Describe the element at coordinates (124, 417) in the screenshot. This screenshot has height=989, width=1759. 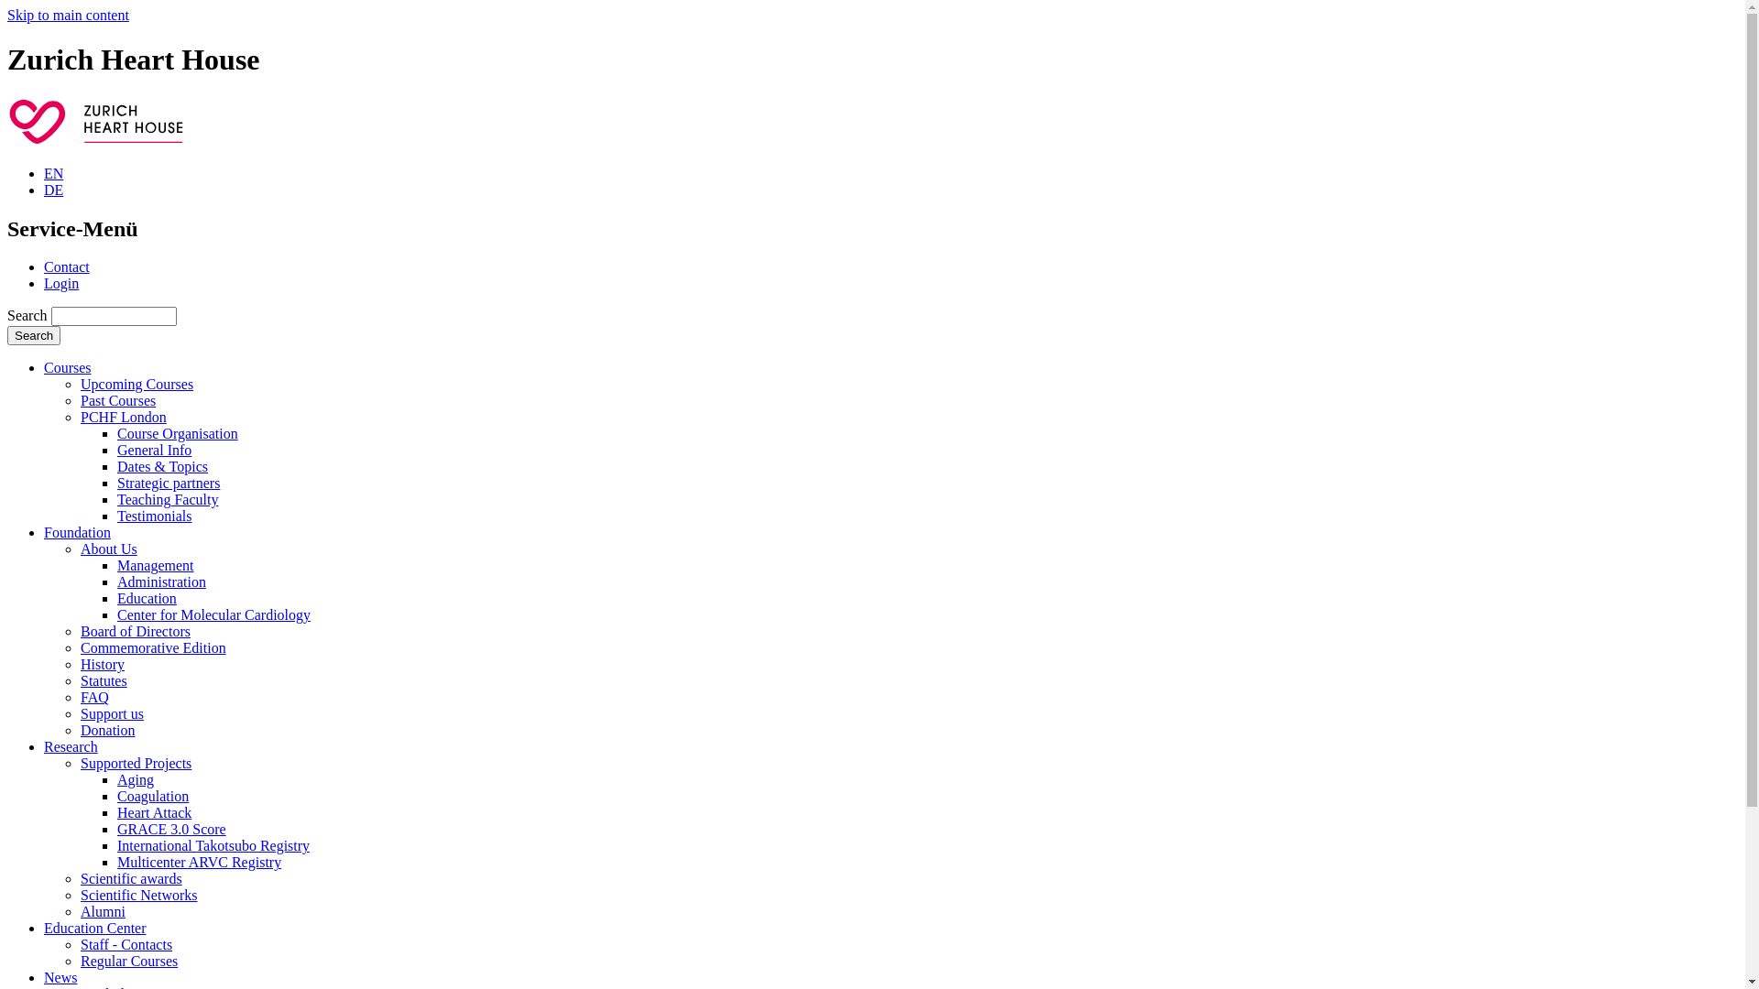
I see `PCHF London` at that location.